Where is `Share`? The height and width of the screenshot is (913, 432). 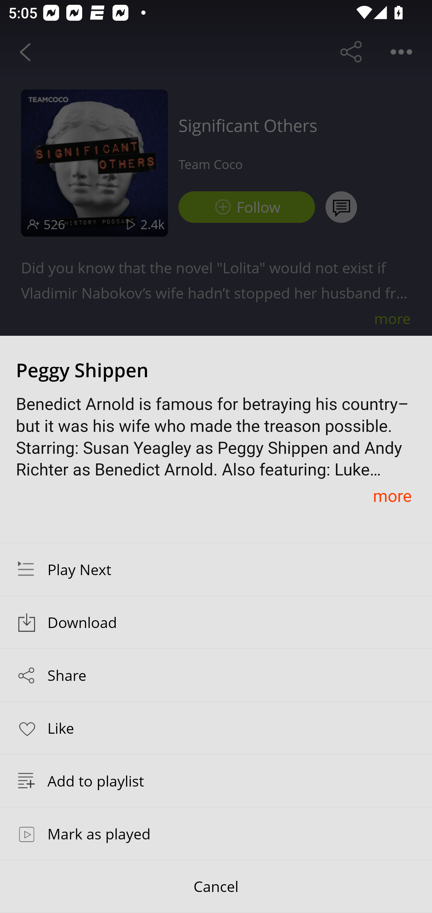 Share is located at coordinates (216, 675).